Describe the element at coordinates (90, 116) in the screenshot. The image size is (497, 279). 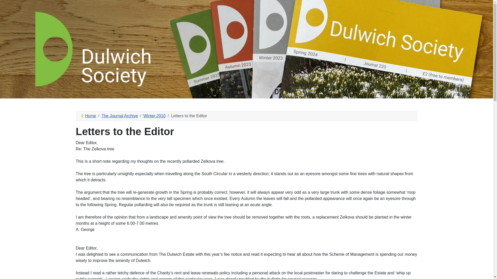
I see `Home` at that location.